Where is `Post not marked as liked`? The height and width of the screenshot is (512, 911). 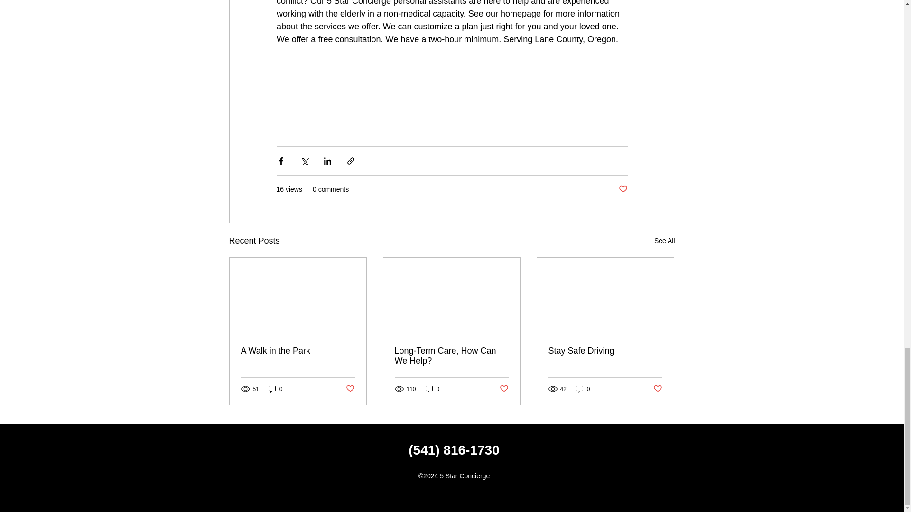
Post not marked as liked is located at coordinates (658, 389).